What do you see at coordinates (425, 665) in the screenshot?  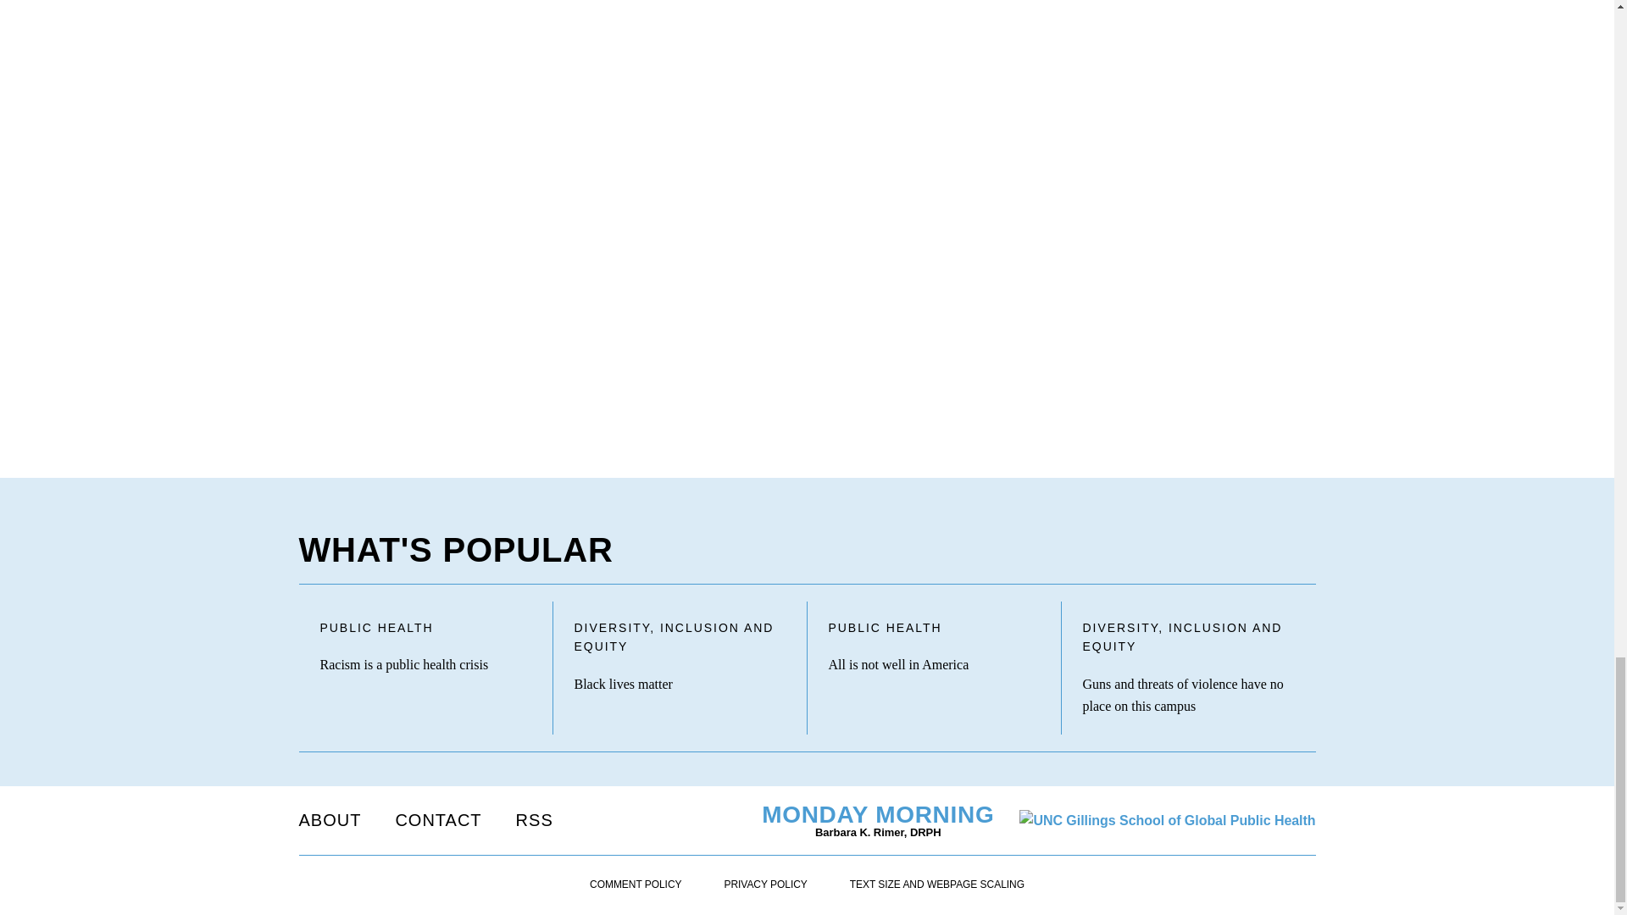 I see `Racism is a public health crisis` at bounding box center [425, 665].